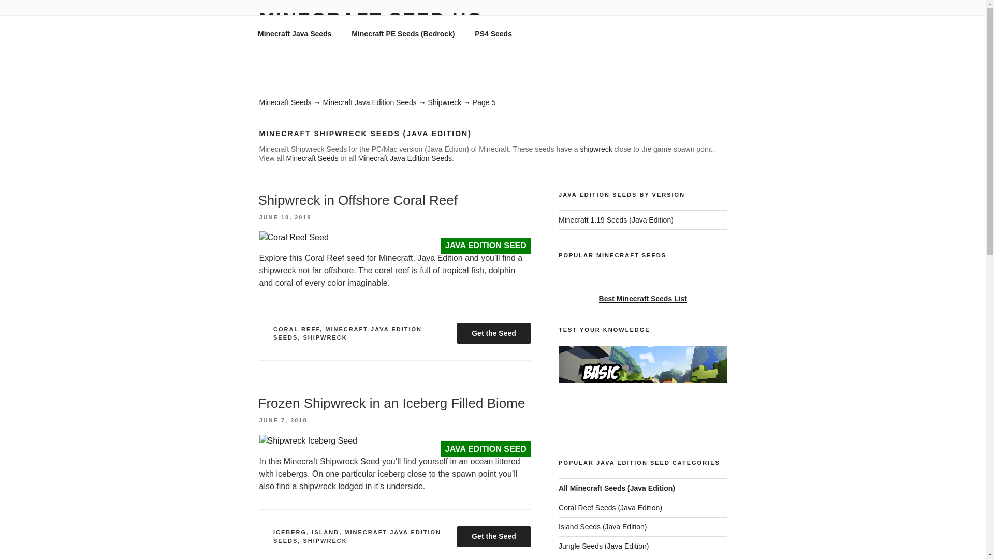  I want to click on shipwreck, so click(595, 149).